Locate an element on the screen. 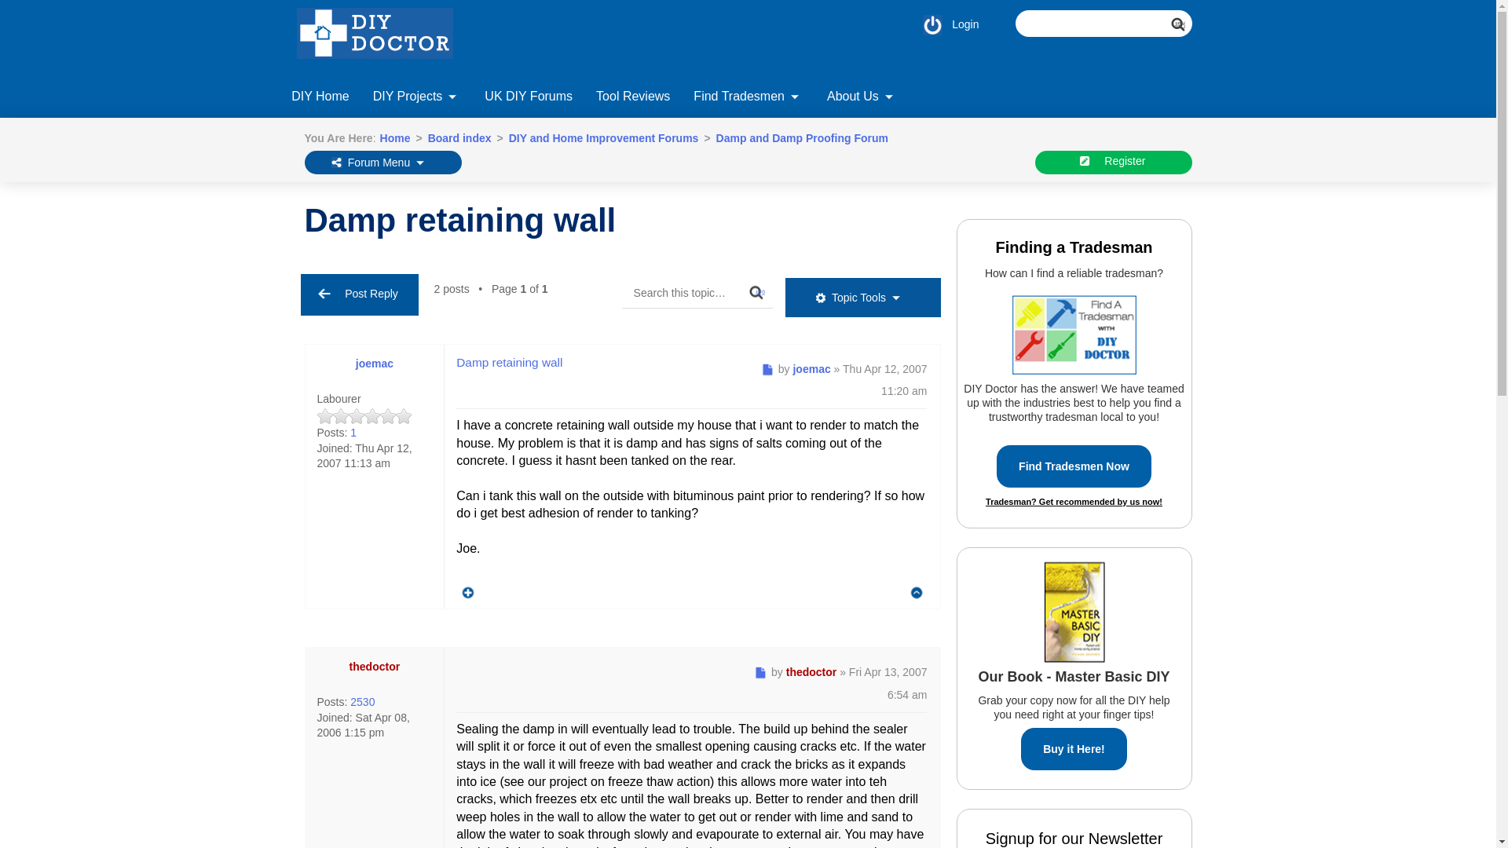 The height and width of the screenshot is (848, 1508). DIY Home is located at coordinates (320, 92).